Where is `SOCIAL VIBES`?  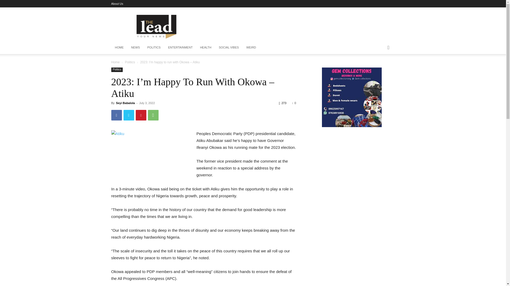
SOCIAL VIBES is located at coordinates (229, 48).